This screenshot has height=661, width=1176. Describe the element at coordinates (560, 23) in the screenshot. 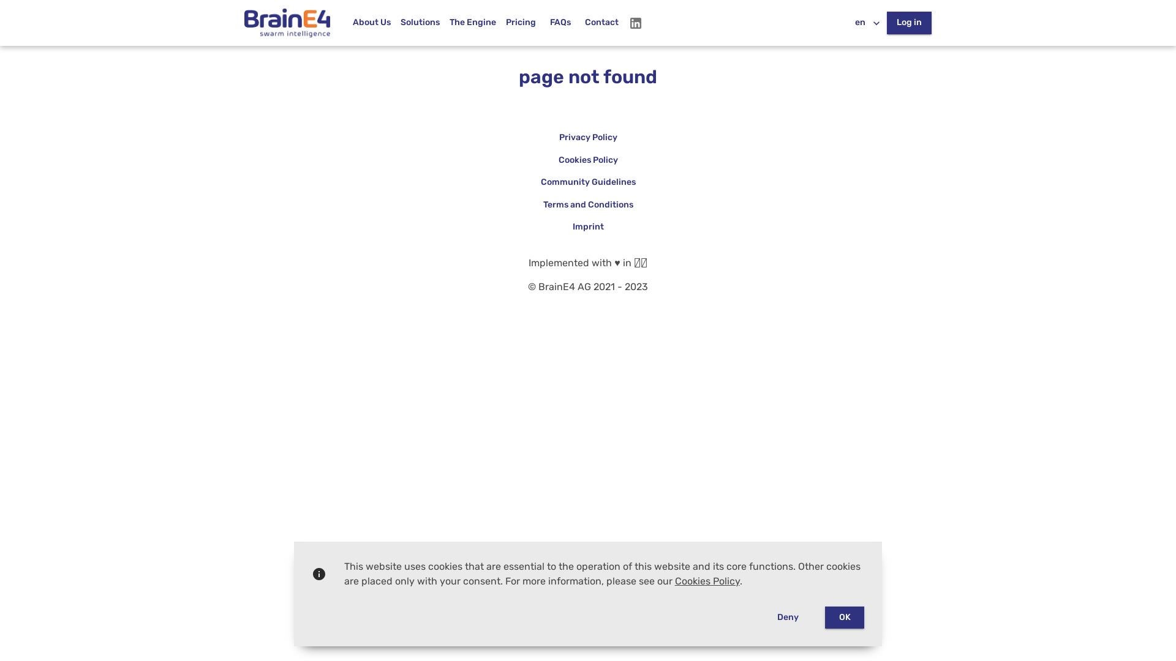

I see `FAQs` at that location.